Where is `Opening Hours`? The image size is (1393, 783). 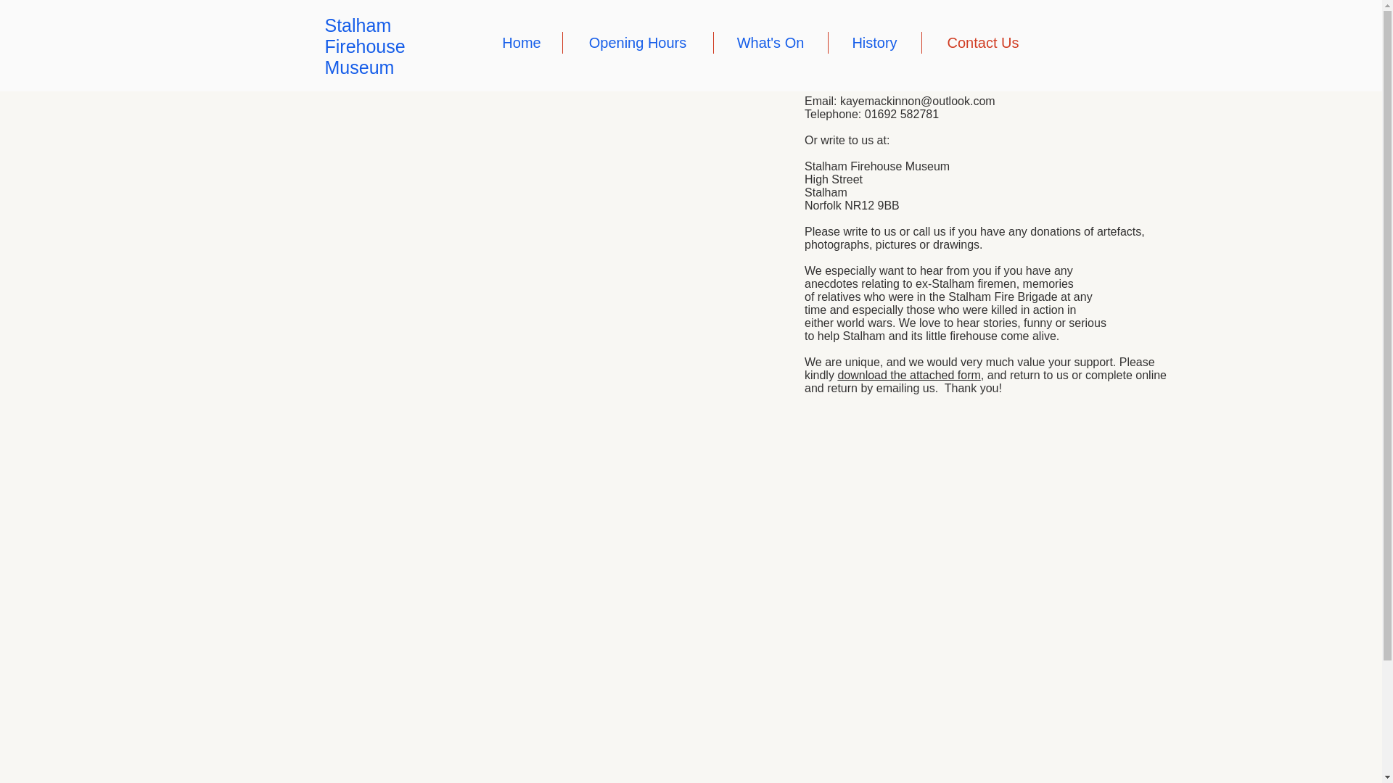 Opening Hours is located at coordinates (636, 43).